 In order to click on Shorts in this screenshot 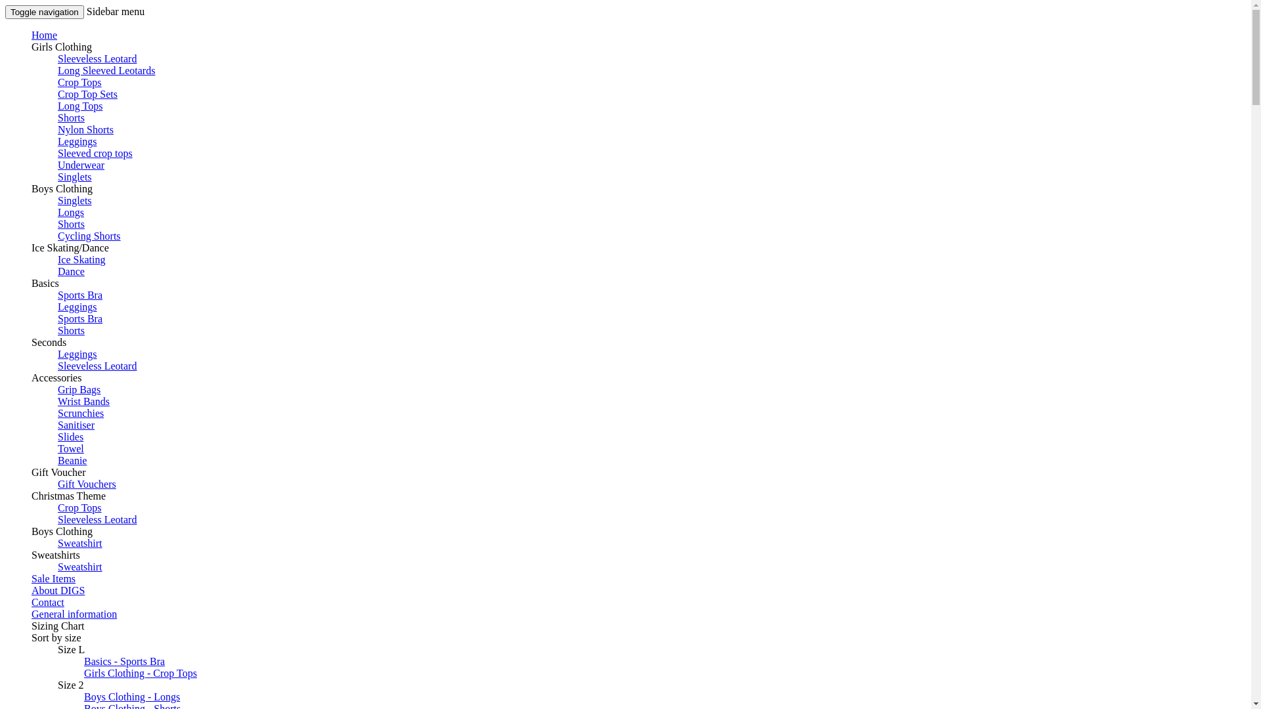, I will do `click(71, 118)`.